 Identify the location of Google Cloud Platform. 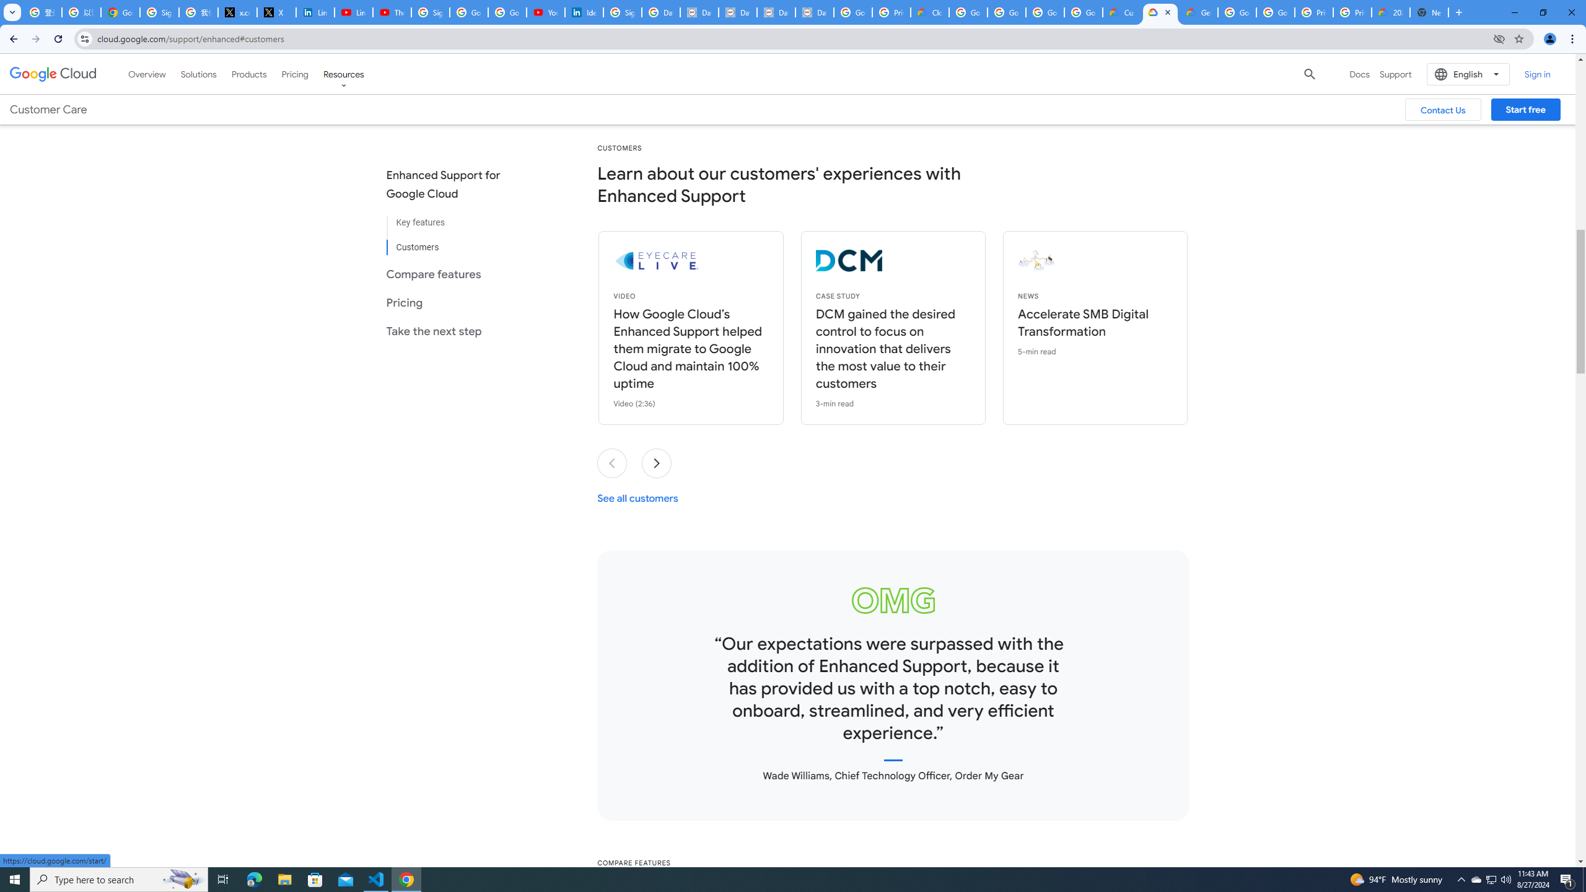
(1237, 12).